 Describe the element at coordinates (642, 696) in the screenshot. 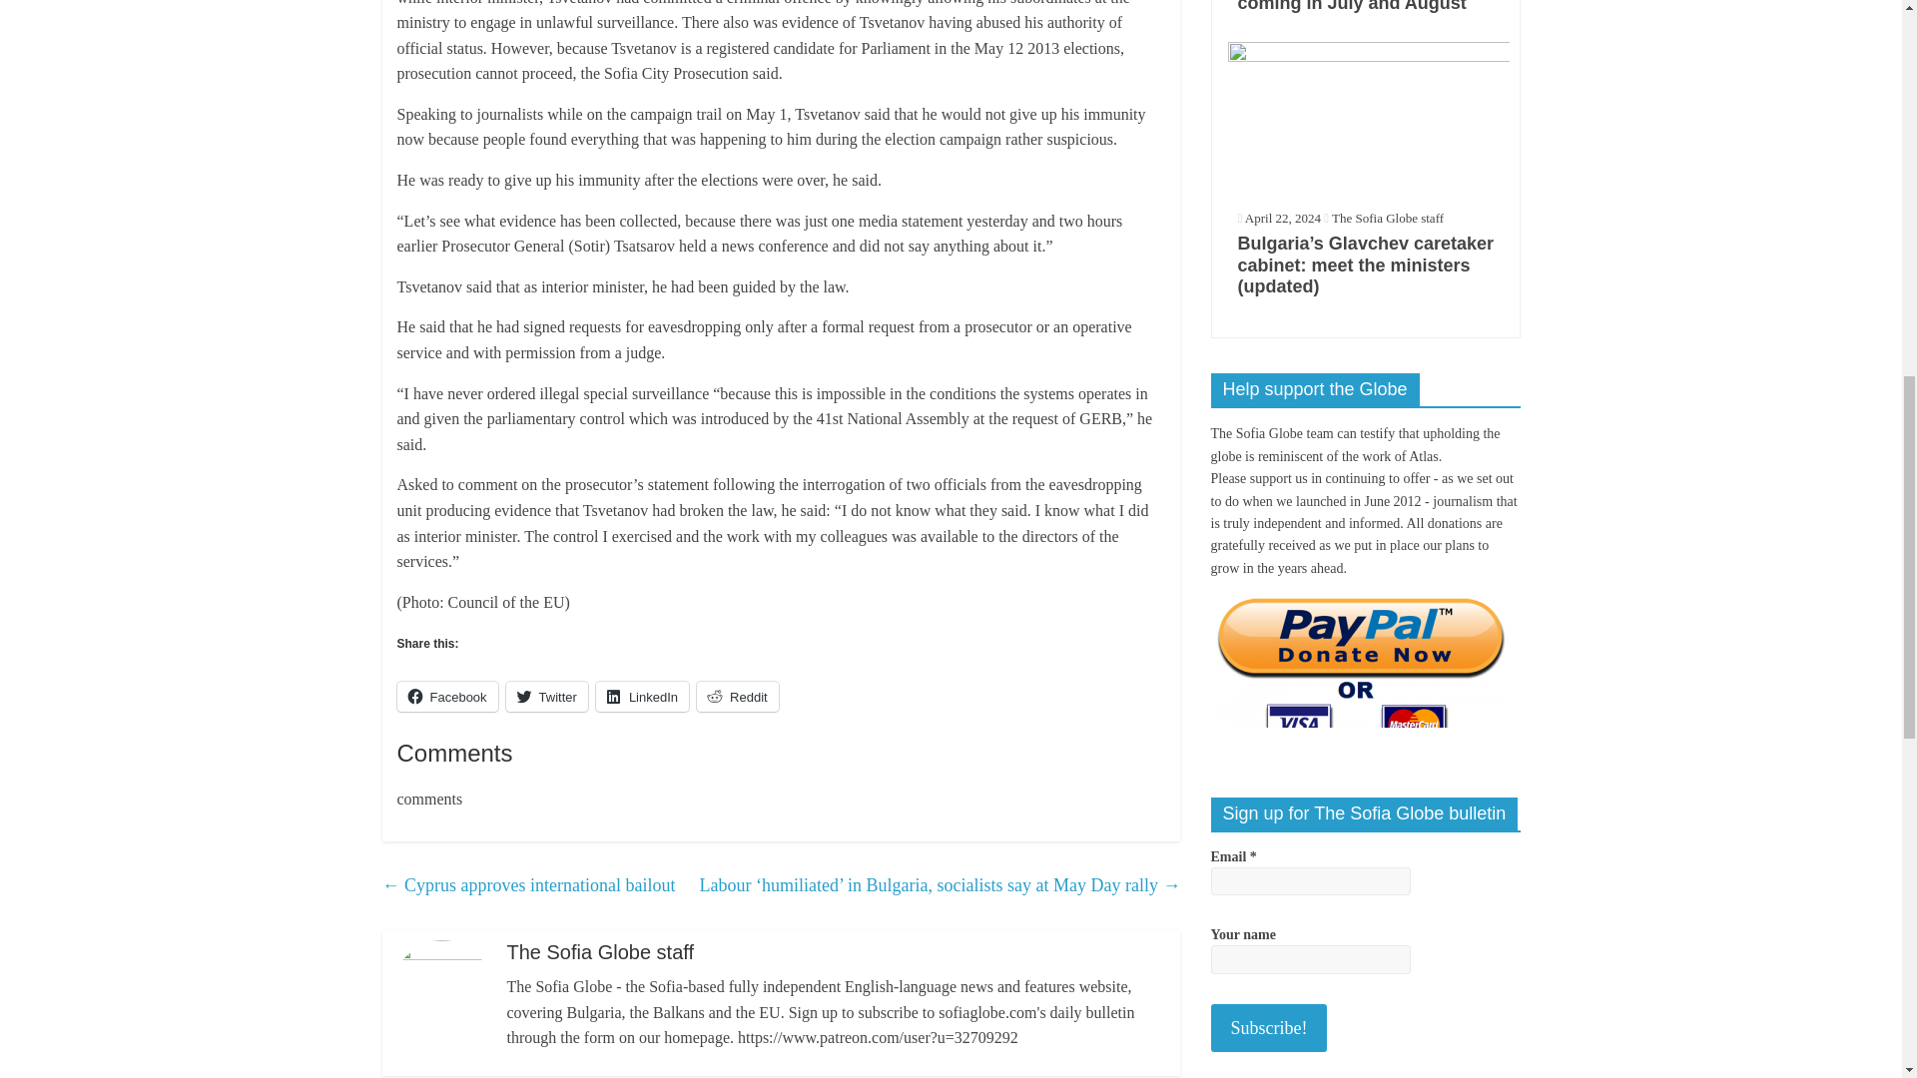

I see `LinkedIn` at that location.